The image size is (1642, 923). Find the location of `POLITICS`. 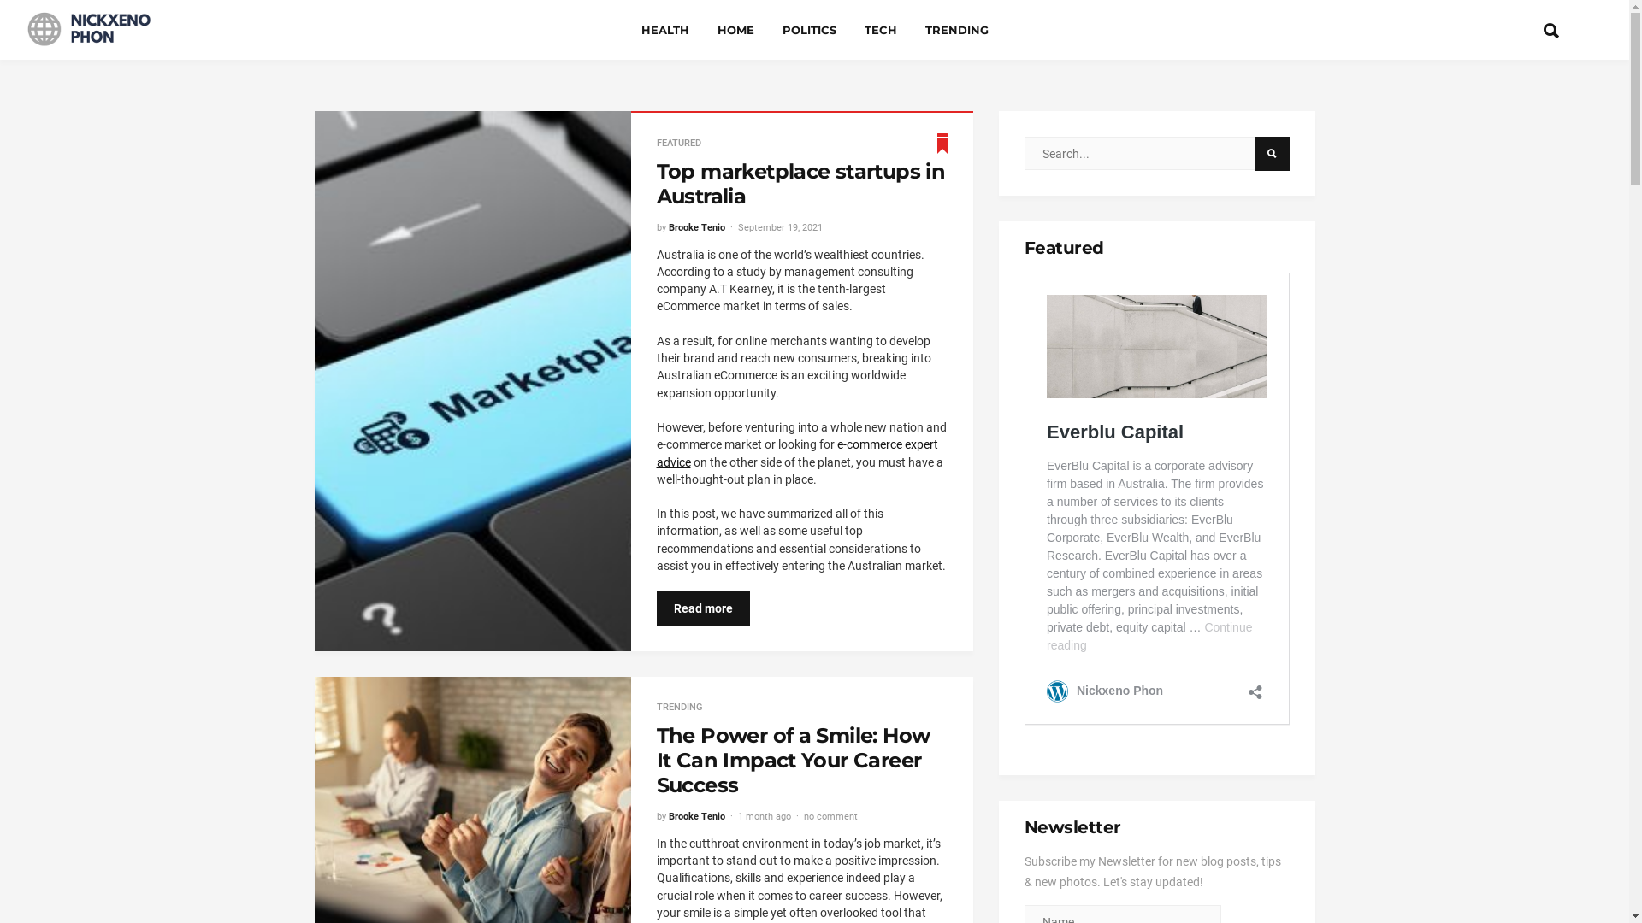

POLITICS is located at coordinates (809, 30).